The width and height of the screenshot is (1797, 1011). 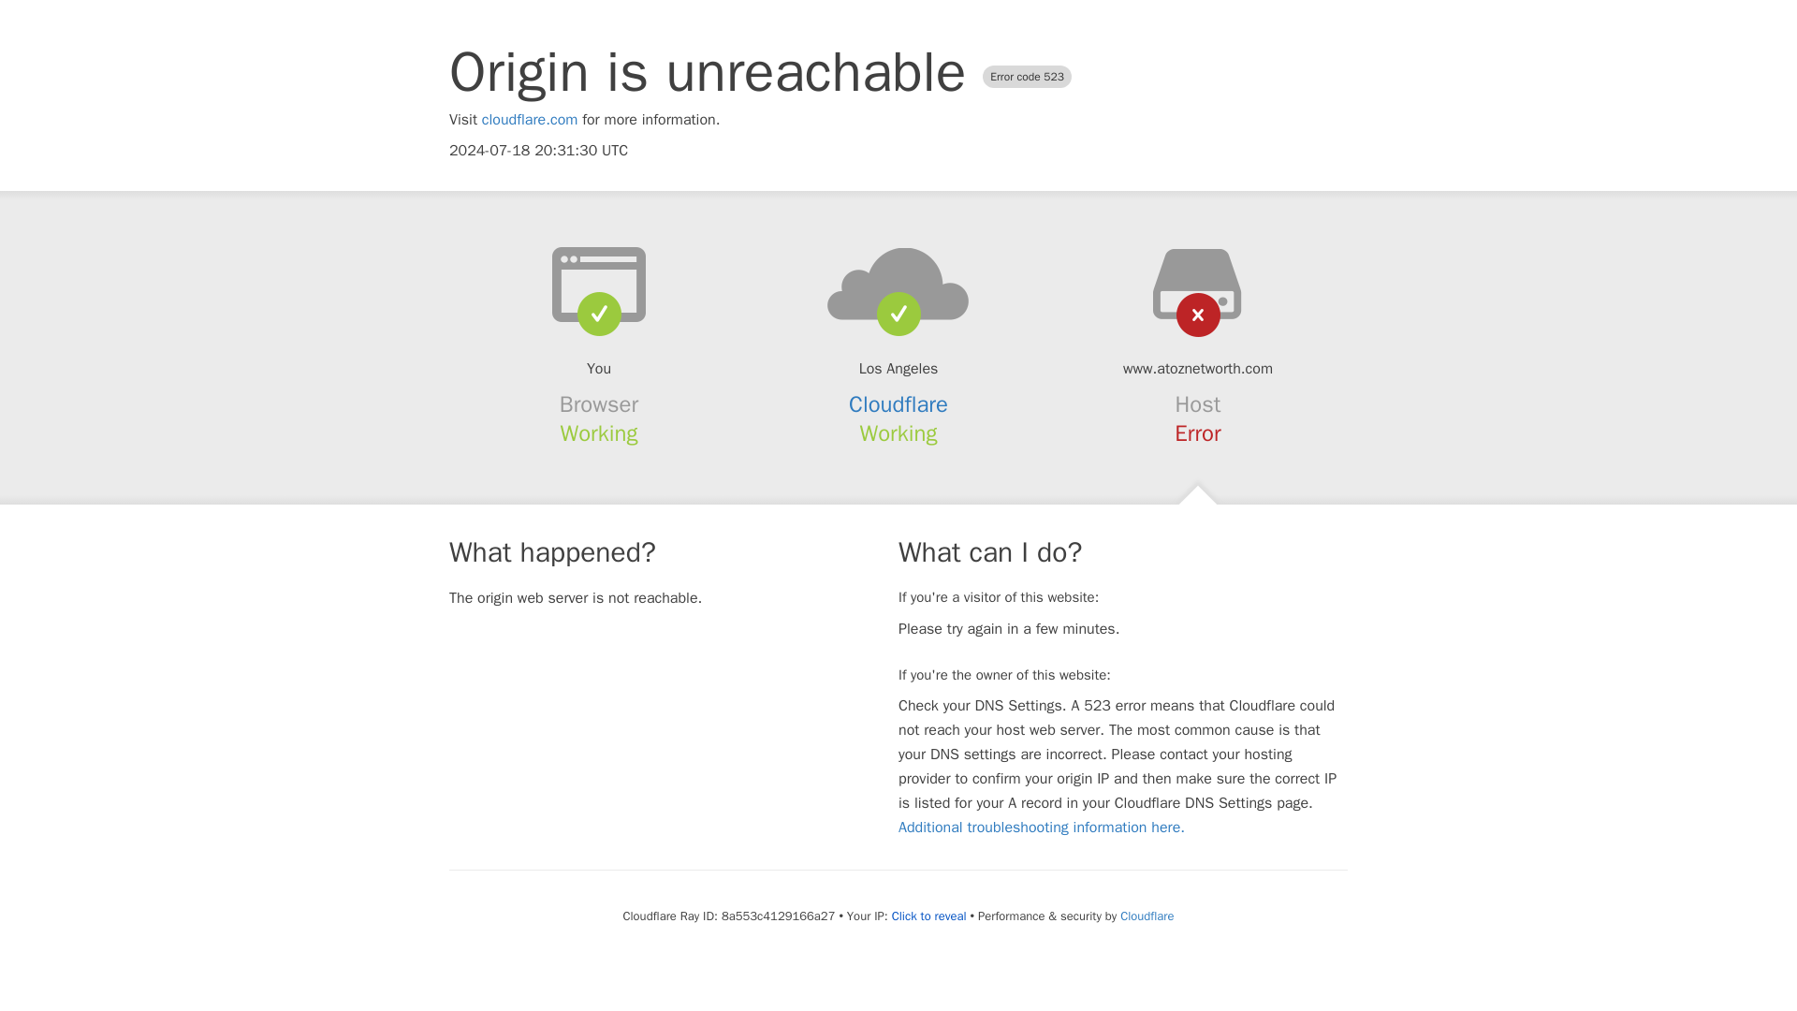 What do you see at coordinates (1041, 828) in the screenshot?
I see `Additional troubleshooting information here.` at bounding box center [1041, 828].